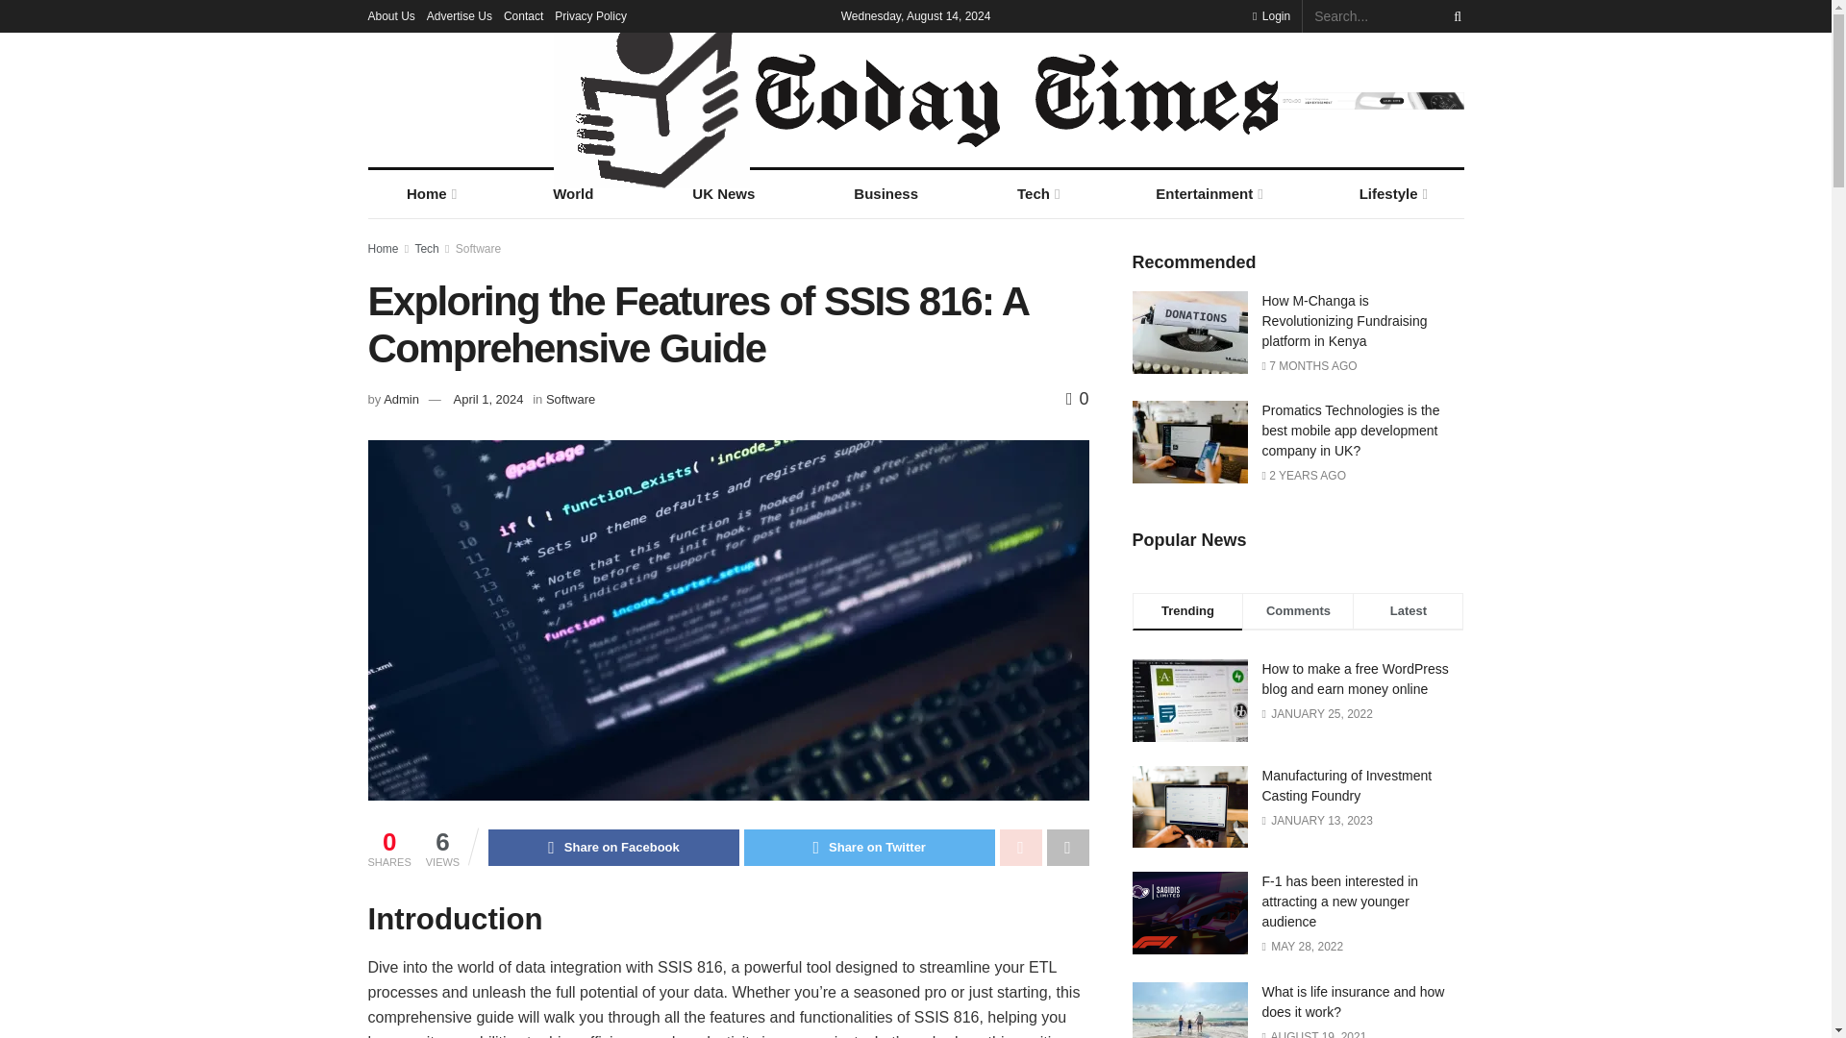  I want to click on Business, so click(886, 194).